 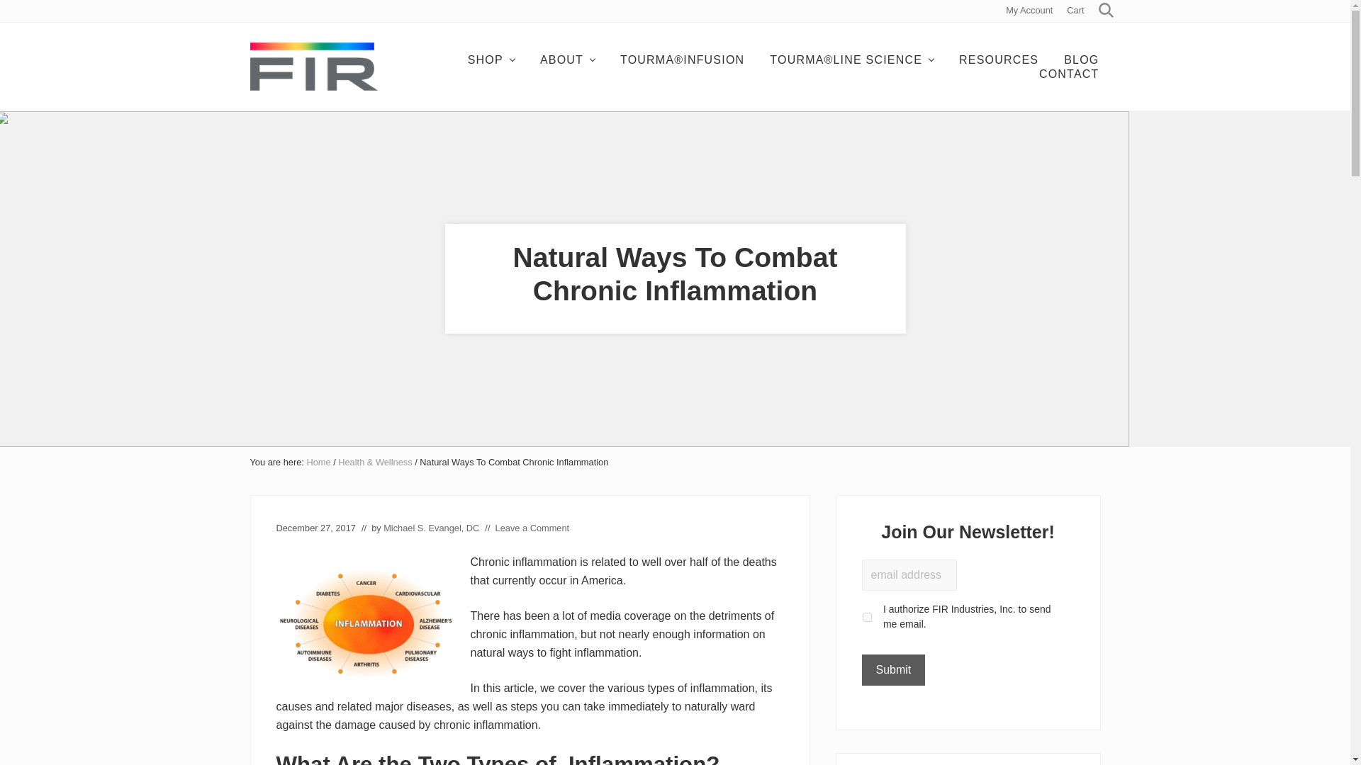 What do you see at coordinates (491, 59) in the screenshot?
I see `SHOP` at bounding box center [491, 59].